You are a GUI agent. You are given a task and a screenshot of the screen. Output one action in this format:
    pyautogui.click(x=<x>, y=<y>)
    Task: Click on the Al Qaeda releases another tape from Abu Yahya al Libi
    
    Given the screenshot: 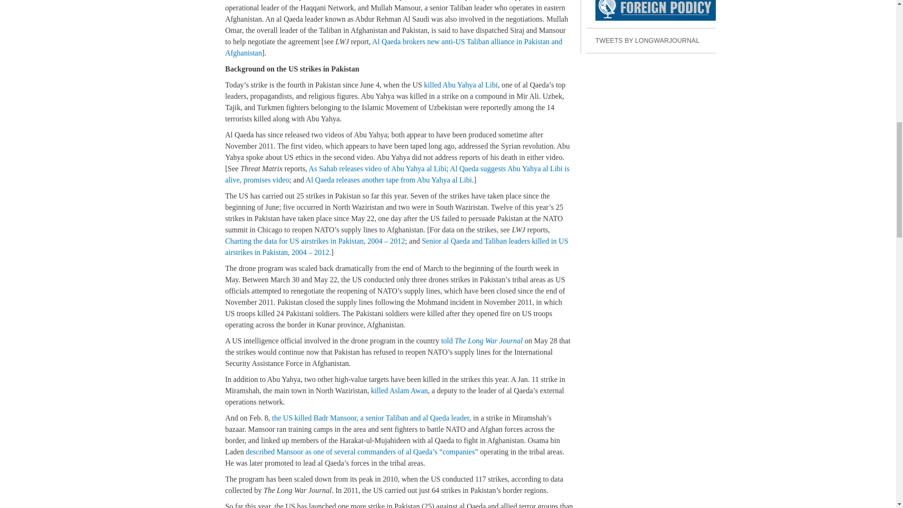 What is the action you would take?
    pyautogui.click(x=389, y=180)
    